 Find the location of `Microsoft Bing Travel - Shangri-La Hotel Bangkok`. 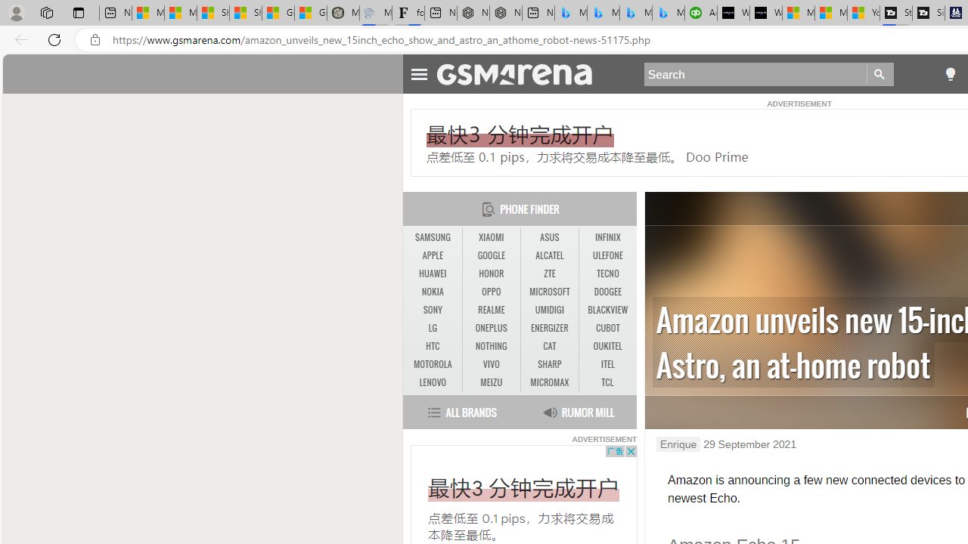

Microsoft Bing Travel - Shangri-La Hotel Bangkok is located at coordinates (668, 14).